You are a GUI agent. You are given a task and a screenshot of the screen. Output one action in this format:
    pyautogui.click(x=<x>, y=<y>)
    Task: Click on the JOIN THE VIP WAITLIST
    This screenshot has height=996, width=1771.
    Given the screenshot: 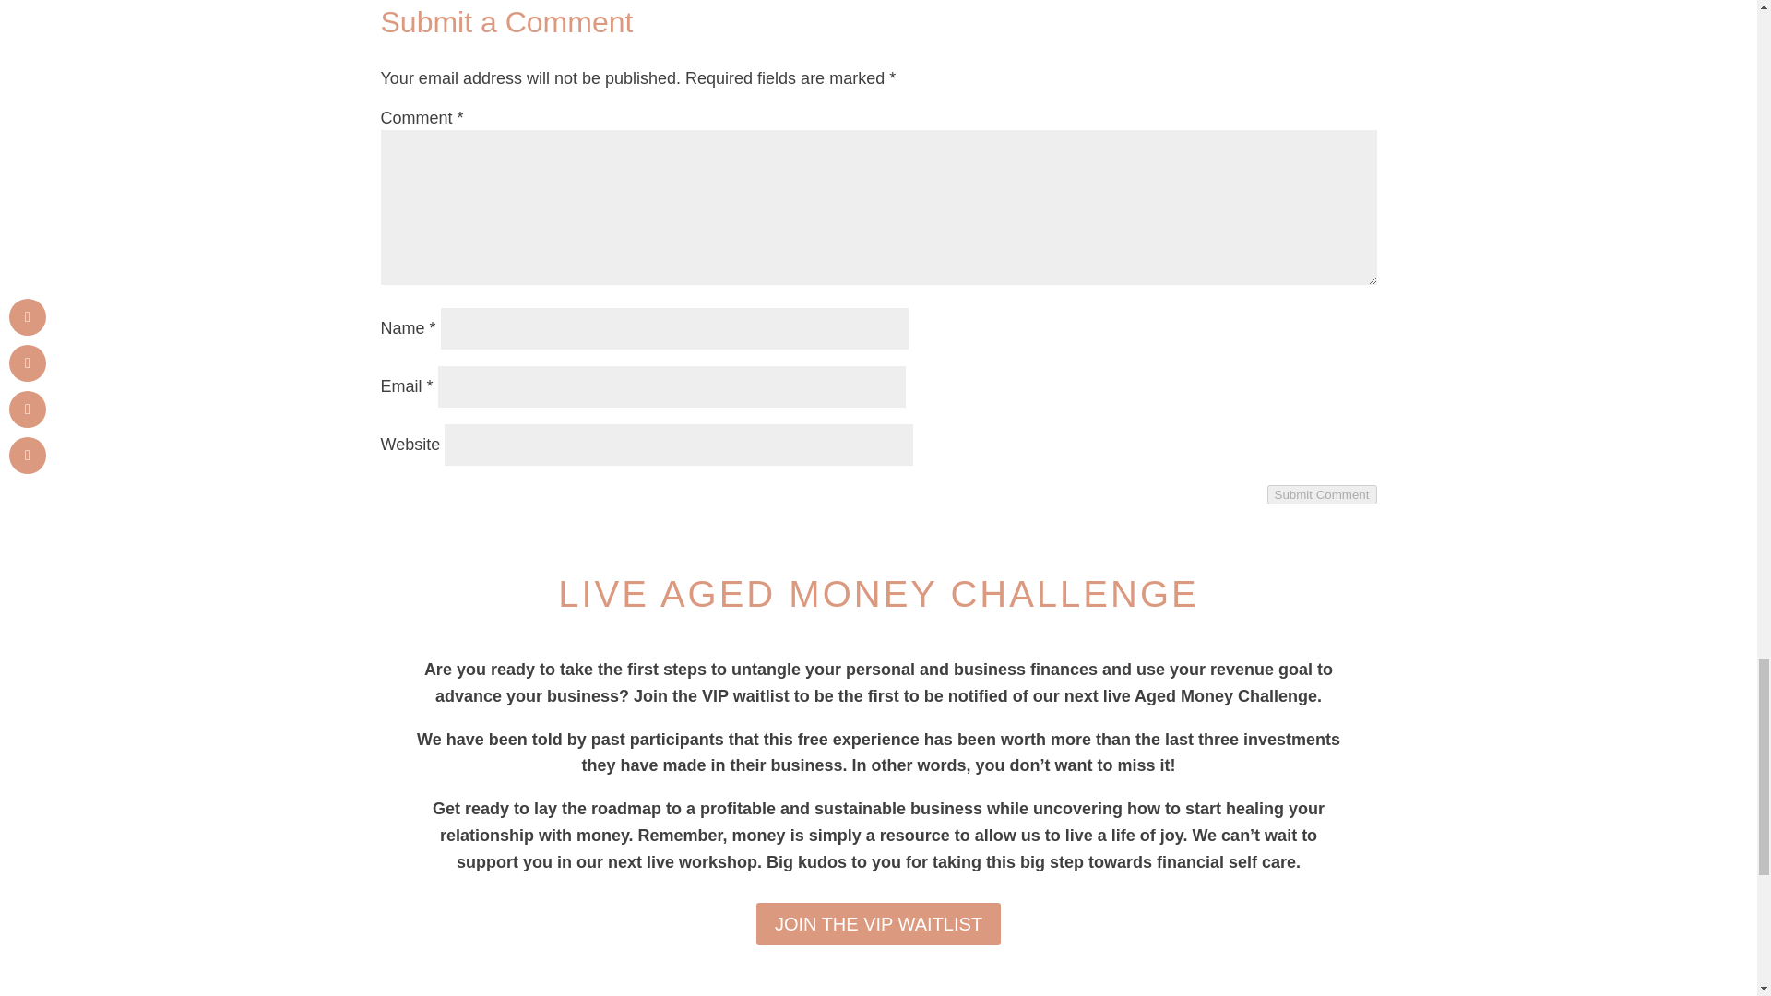 What is the action you would take?
    pyautogui.click(x=878, y=923)
    